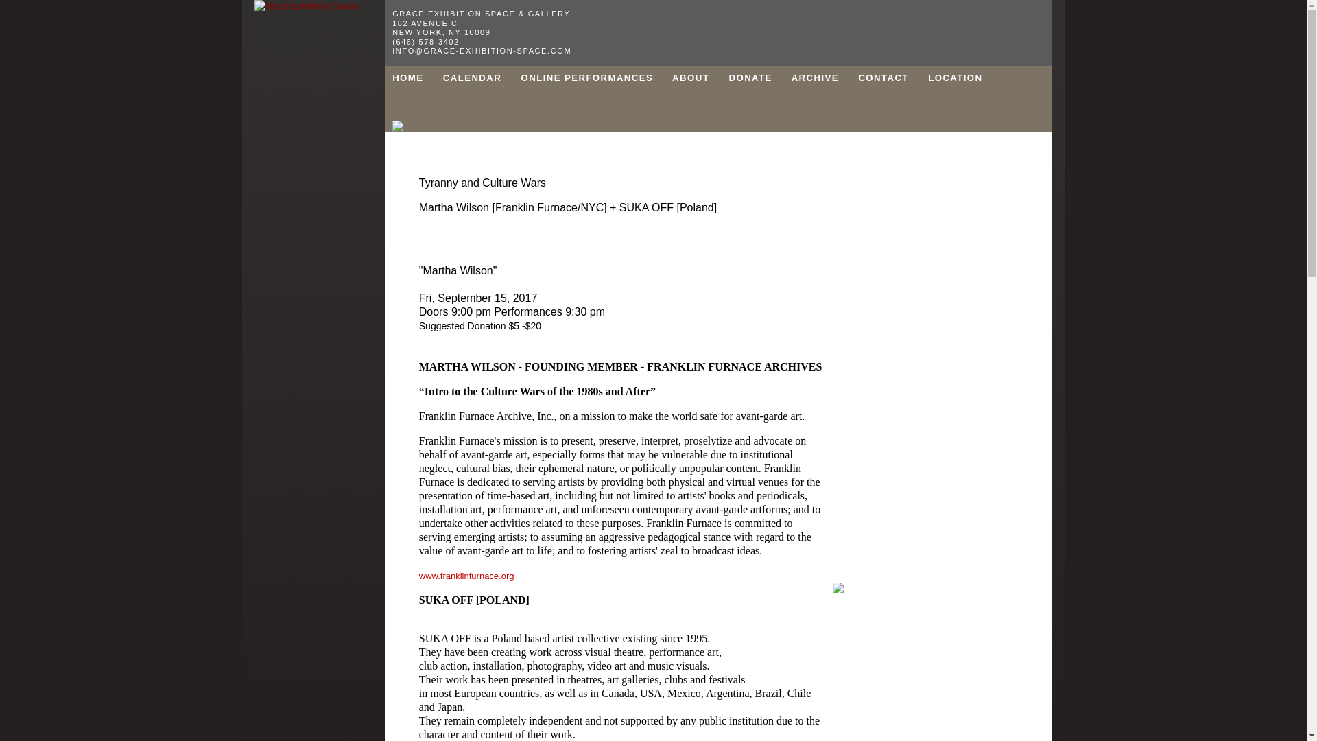 The width and height of the screenshot is (1317, 741). I want to click on www.franklinfurnace.org, so click(466, 575).